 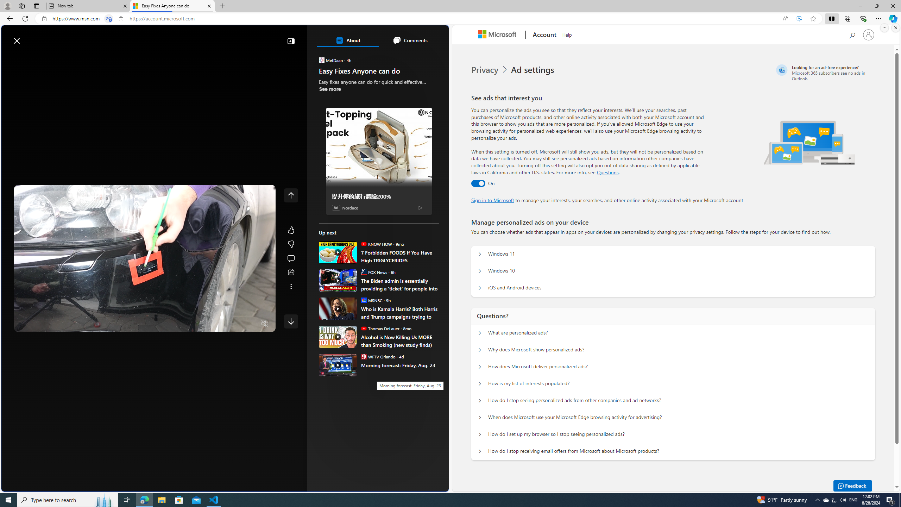 What do you see at coordinates (363, 300) in the screenshot?
I see `MSNBC` at bounding box center [363, 300].